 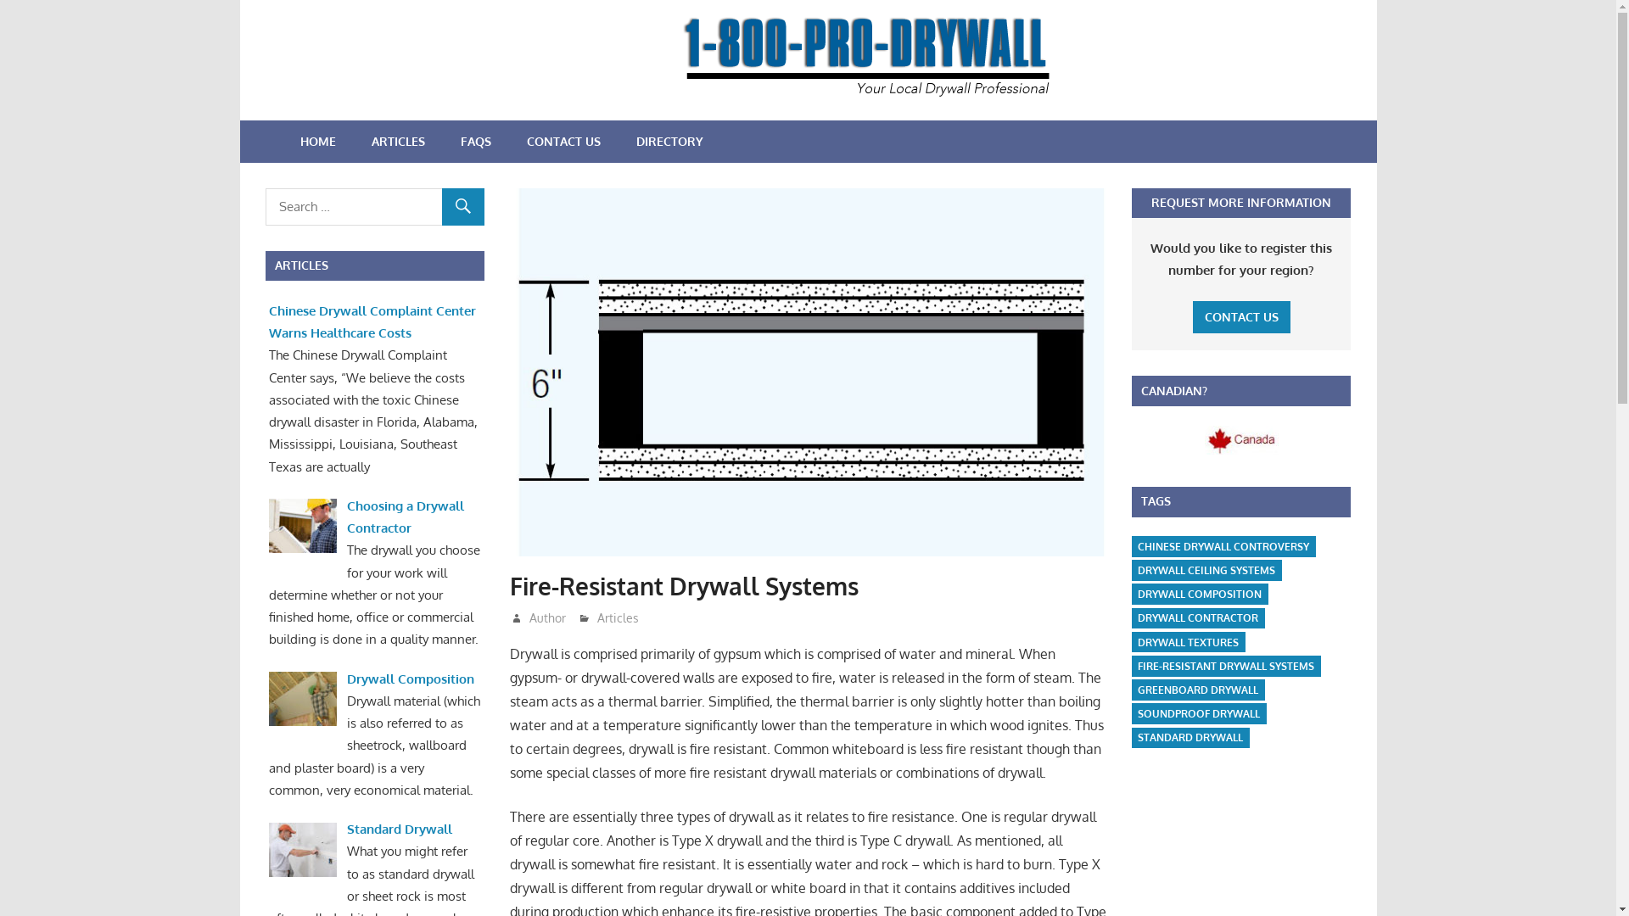 I want to click on DRYWALL TEXTURES, so click(x=1188, y=642).